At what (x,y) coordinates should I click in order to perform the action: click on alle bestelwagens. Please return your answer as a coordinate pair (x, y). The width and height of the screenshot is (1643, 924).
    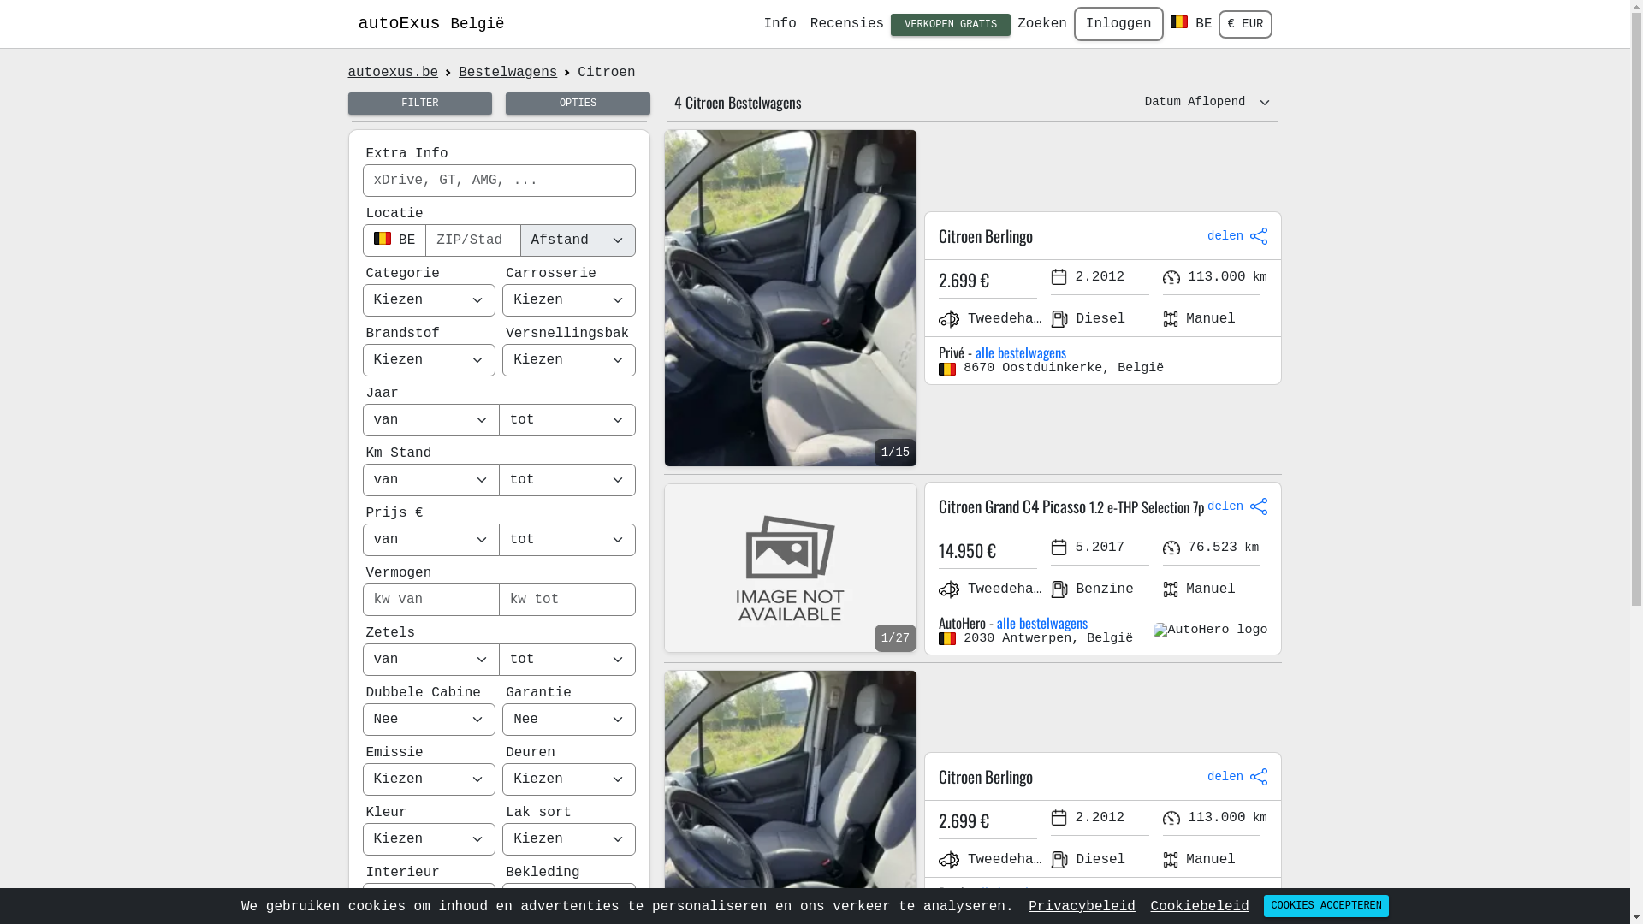
    Looking at the image, I should click on (1021, 893).